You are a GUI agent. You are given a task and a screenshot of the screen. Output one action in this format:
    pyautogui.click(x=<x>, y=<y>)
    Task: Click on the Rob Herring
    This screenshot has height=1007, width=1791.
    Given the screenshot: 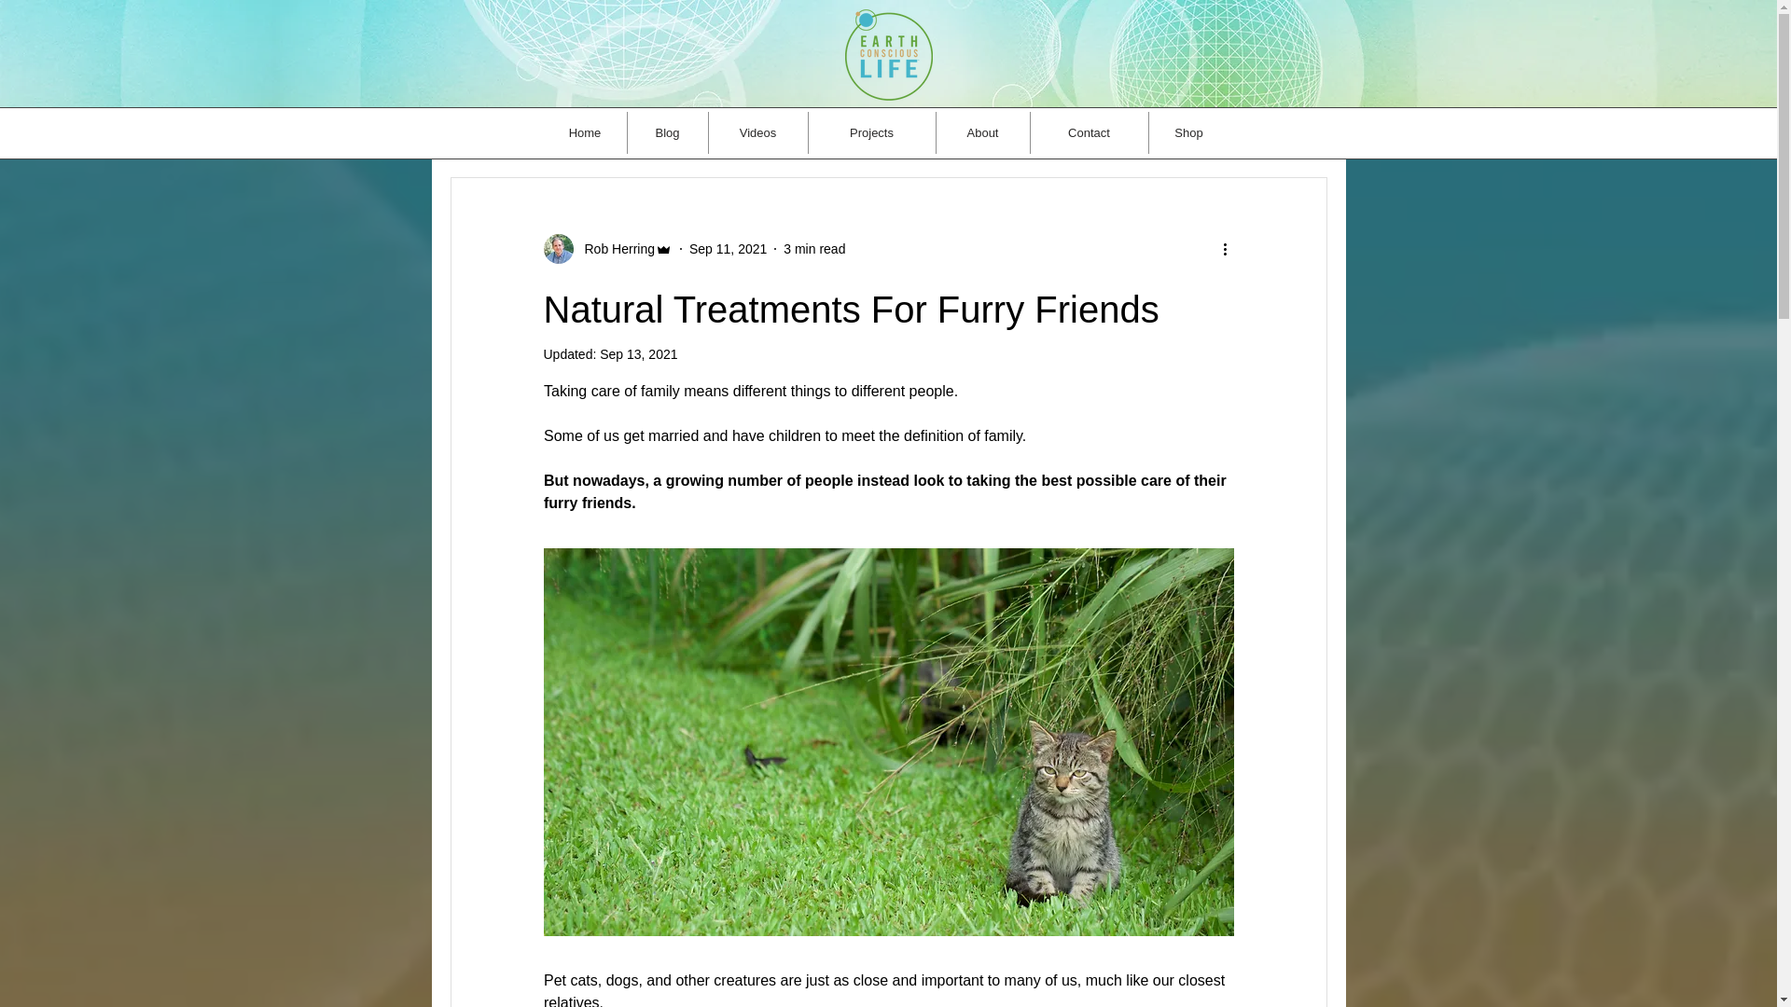 What is the action you would take?
    pyautogui.click(x=606, y=248)
    